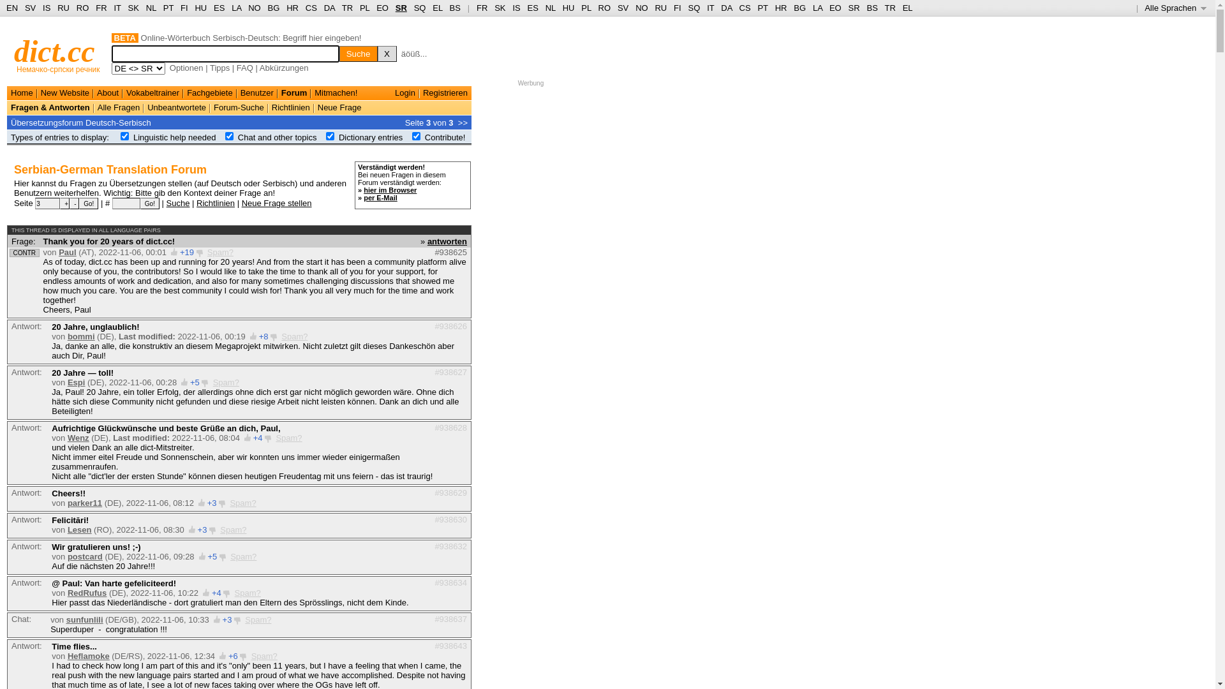 The image size is (1225, 689). Describe the element at coordinates (661, 8) in the screenshot. I see `RU` at that location.